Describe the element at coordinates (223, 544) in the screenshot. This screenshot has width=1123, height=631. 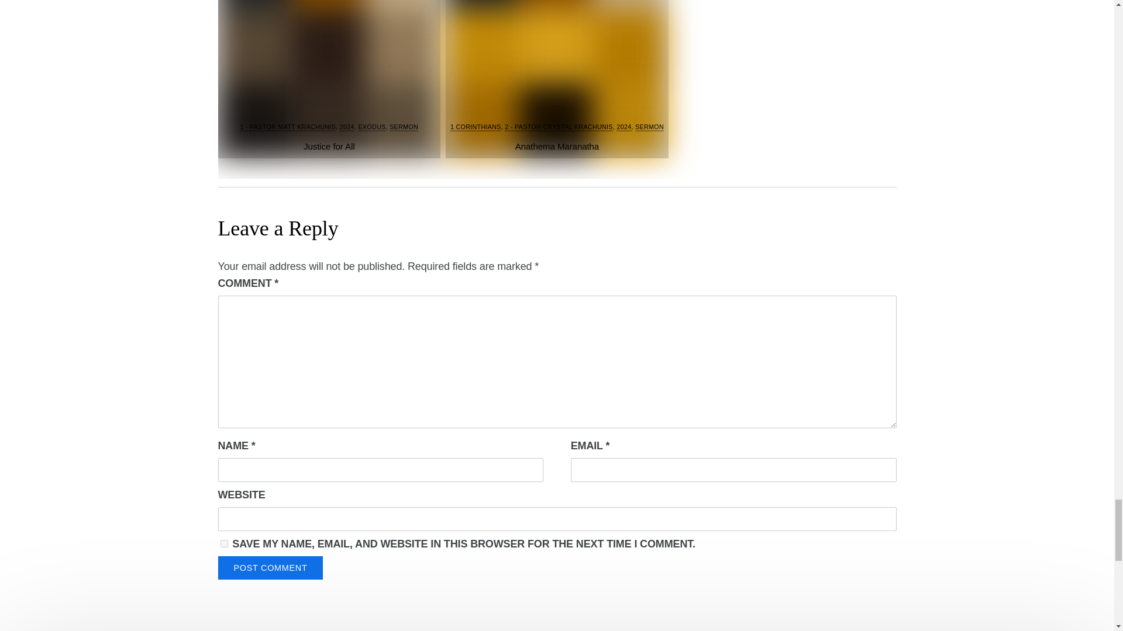
I see `yes` at that location.